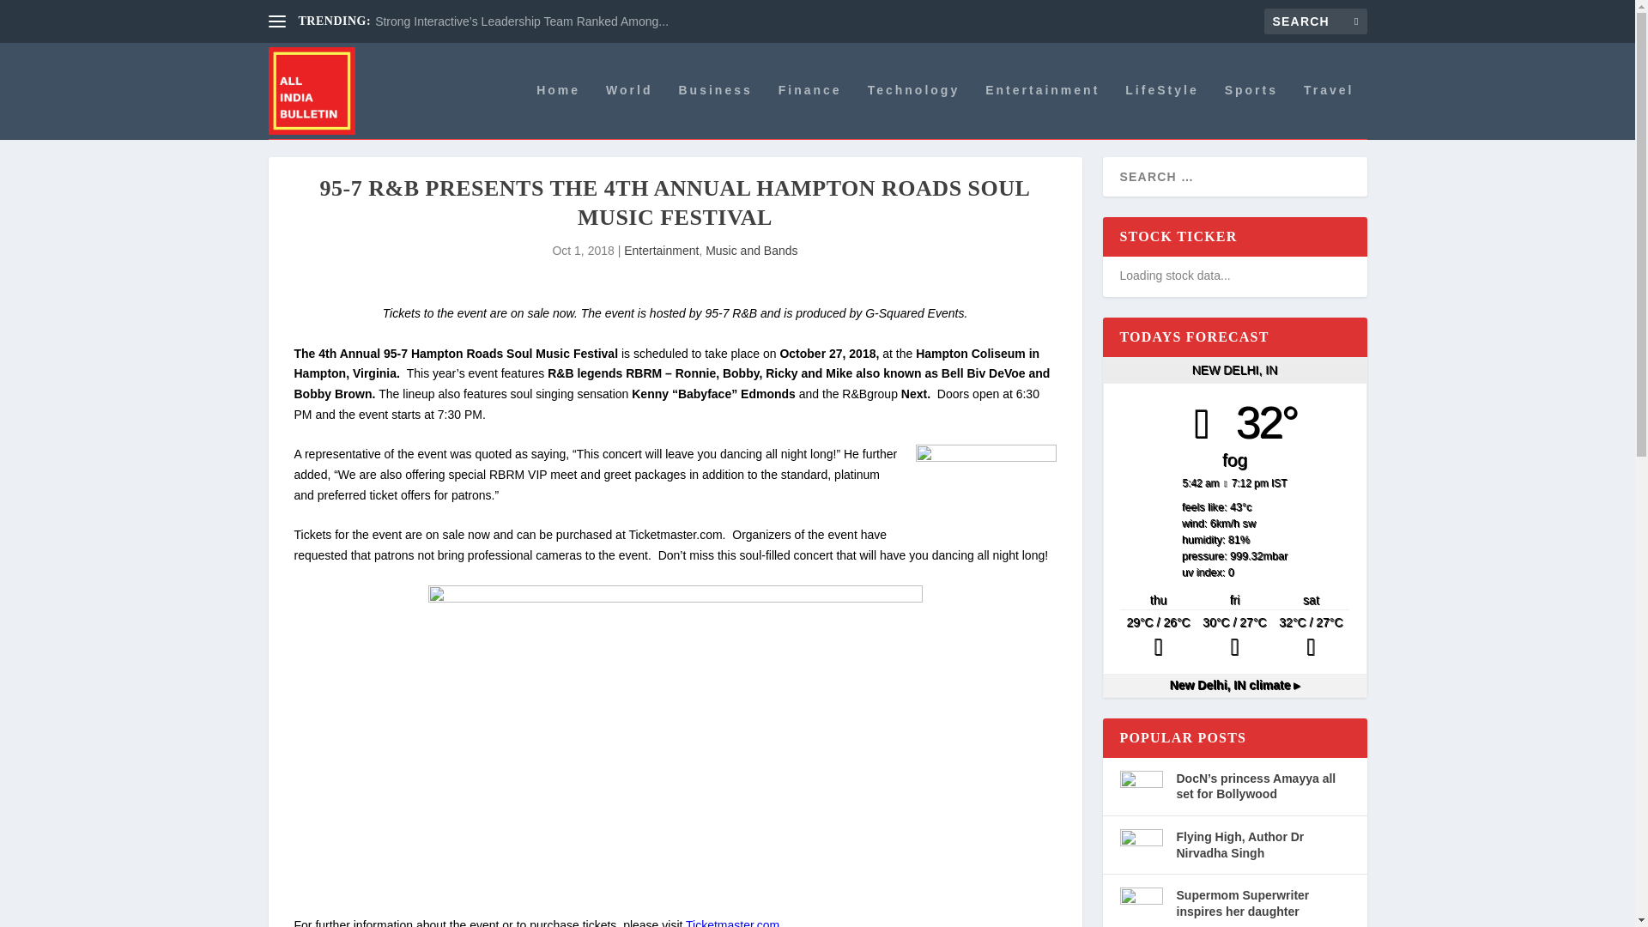 The height and width of the screenshot is (927, 1648). Describe the element at coordinates (1328, 112) in the screenshot. I see `Travel` at that location.